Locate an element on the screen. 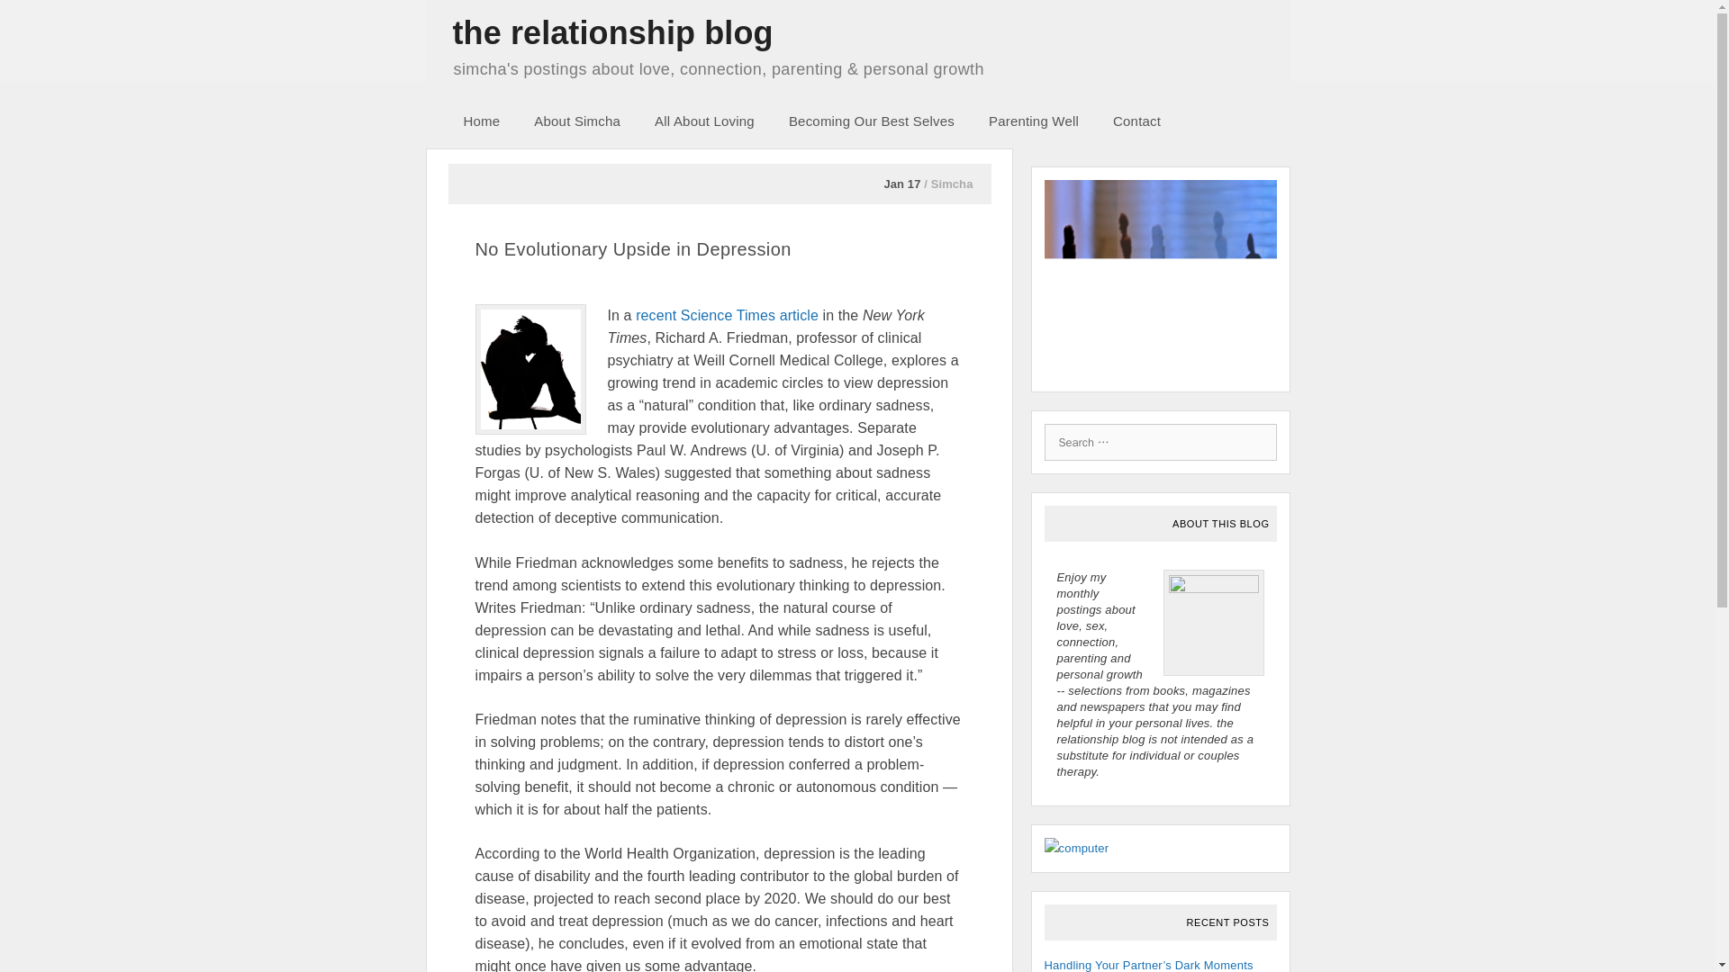 Image resolution: width=1729 pixels, height=972 pixels. Home is located at coordinates (487, 121).